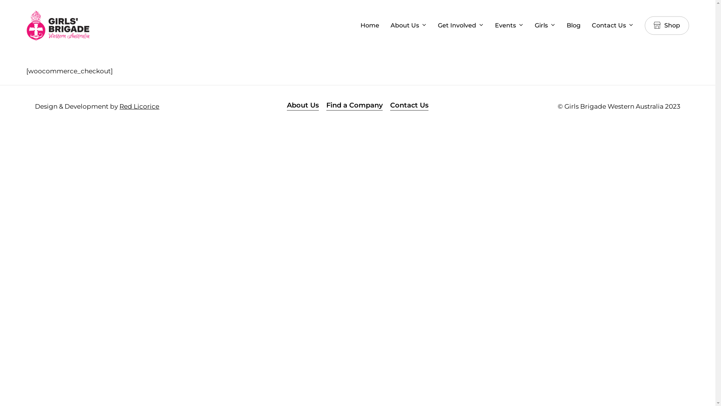  Describe the element at coordinates (139, 106) in the screenshot. I see `Red Licorice` at that location.